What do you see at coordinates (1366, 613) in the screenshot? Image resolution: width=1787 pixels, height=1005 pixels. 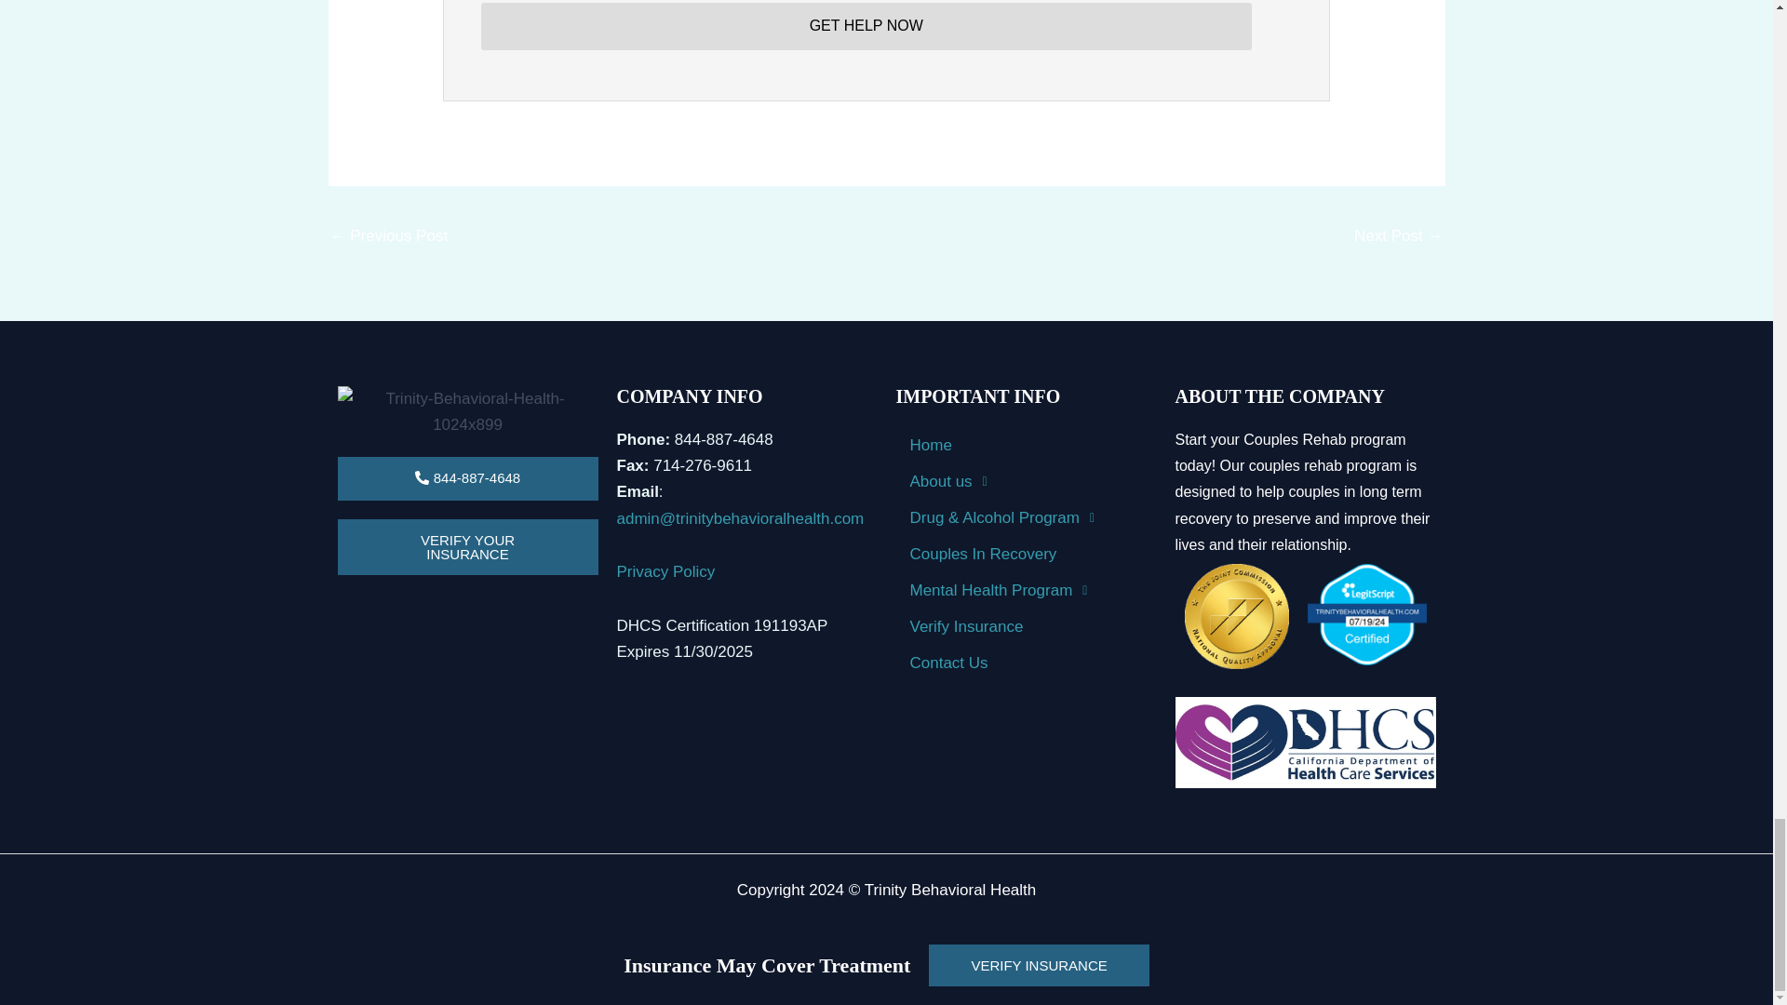 I see `Verify LegitScript Approval` at bounding box center [1366, 613].